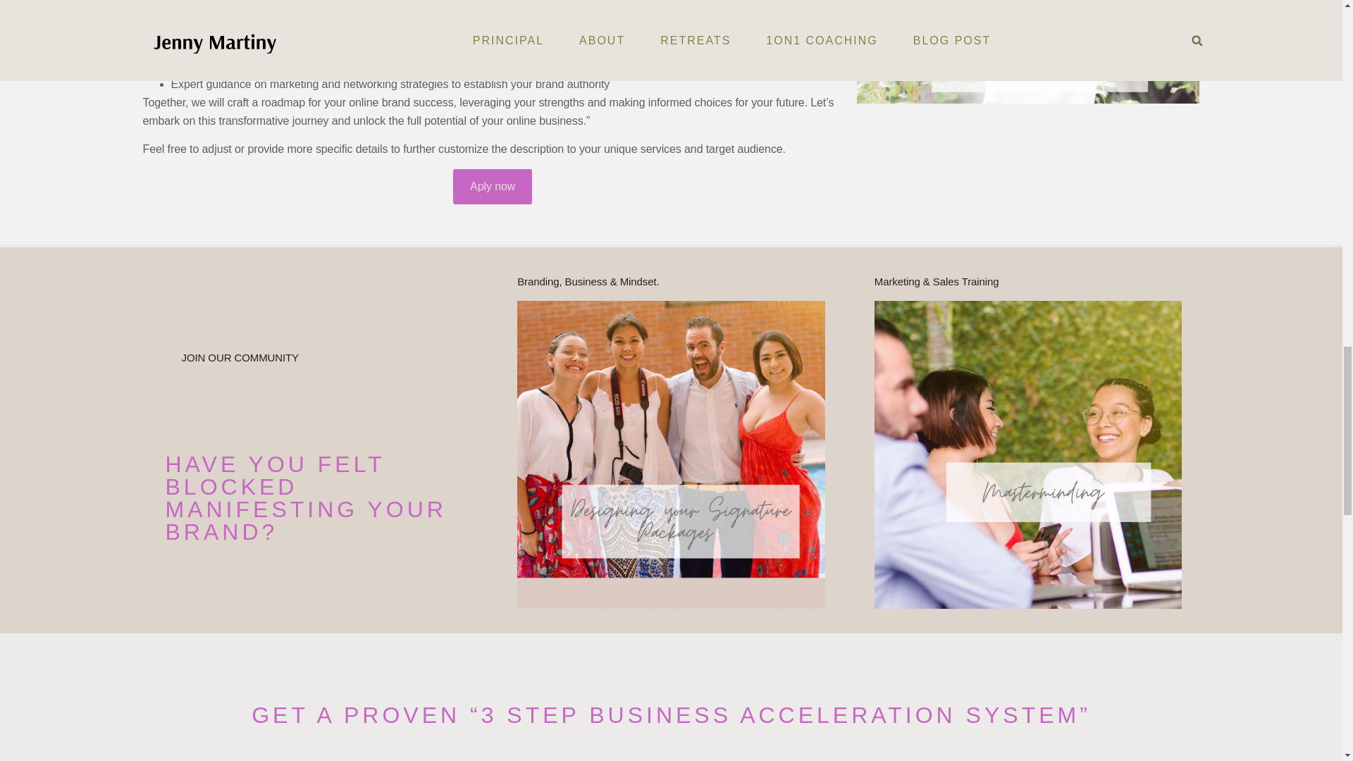 The image size is (1353, 761). What do you see at coordinates (492, 186) in the screenshot?
I see `Aply now` at bounding box center [492, 186].